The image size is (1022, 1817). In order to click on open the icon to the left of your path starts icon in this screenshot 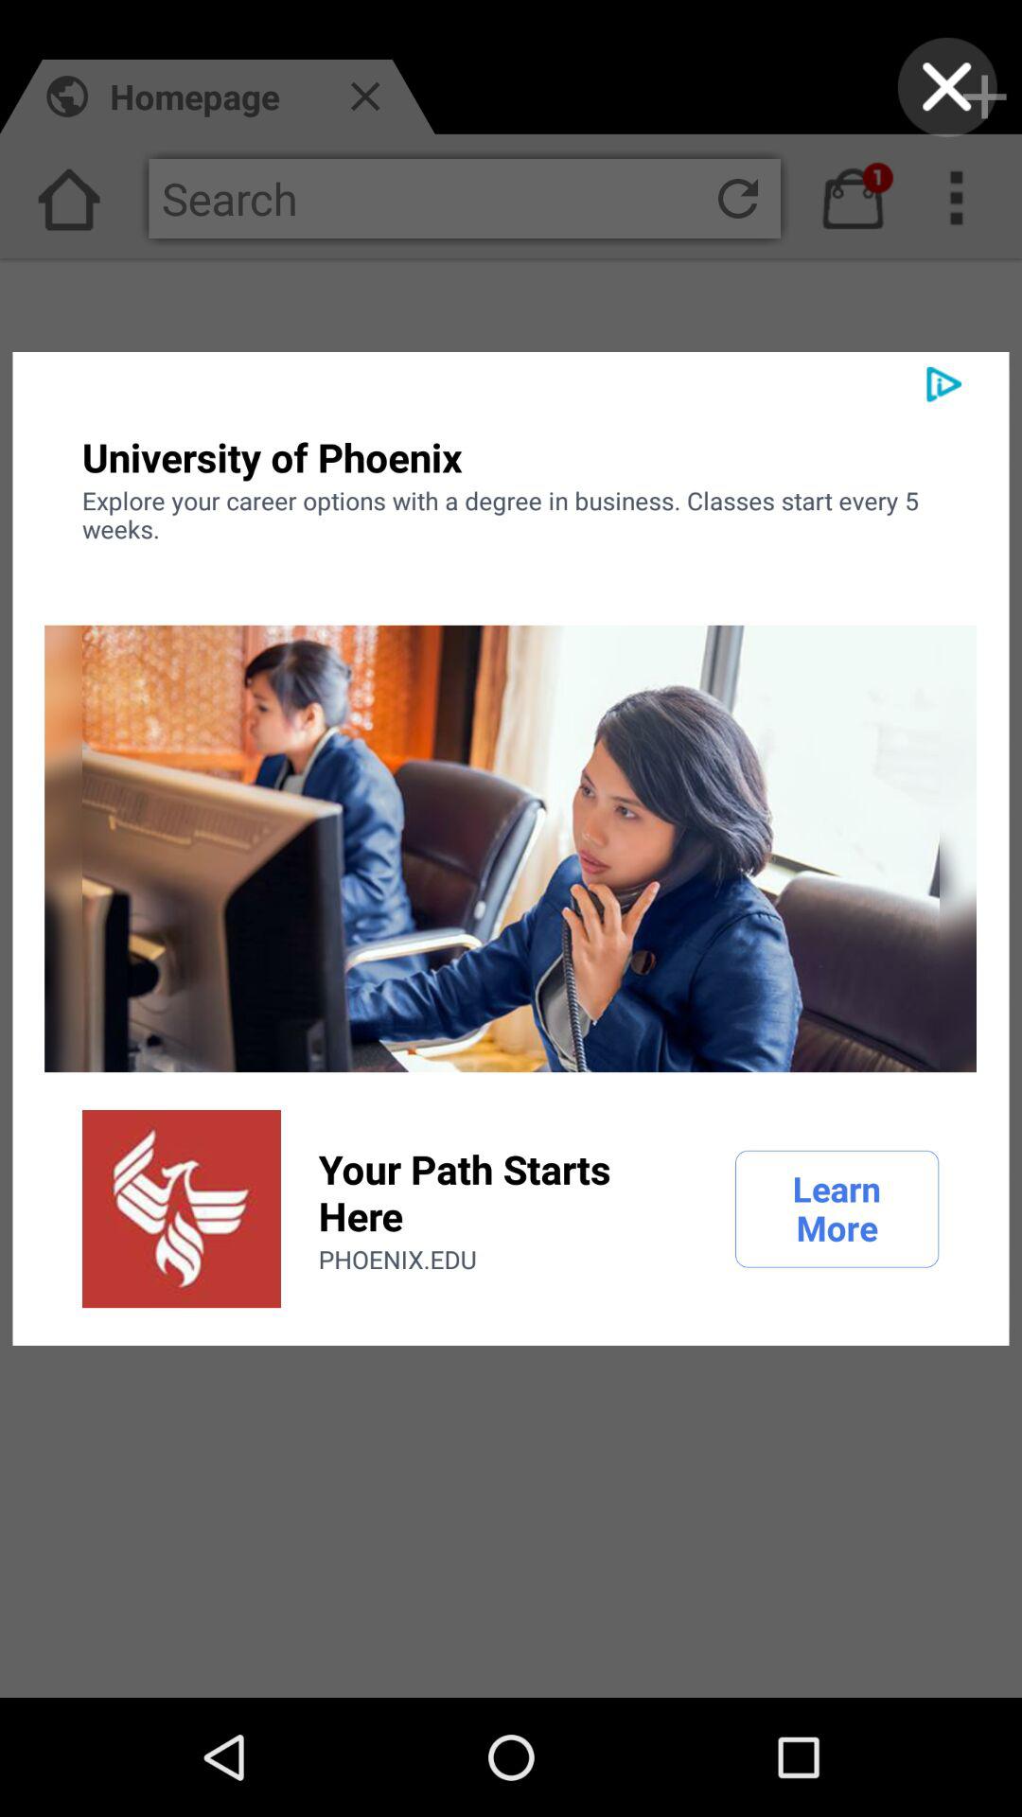, I will do `click(182, 1208)`.